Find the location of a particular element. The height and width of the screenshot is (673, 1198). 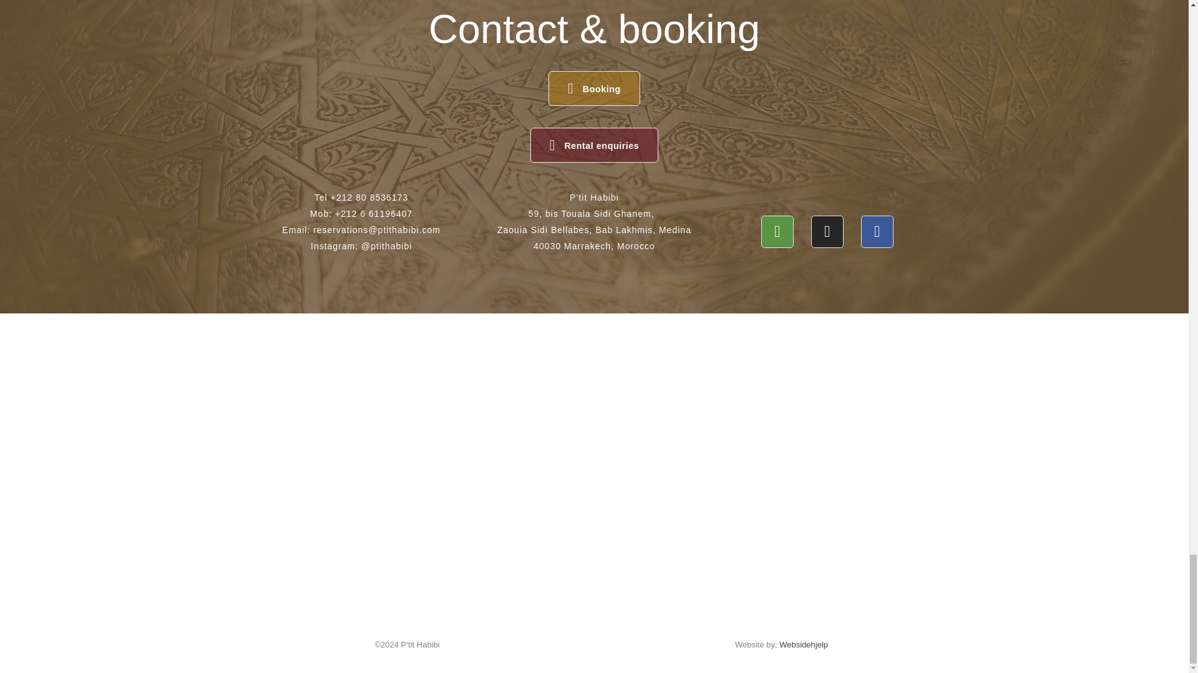

Tripadvisor is located at coordinates (777, 232).